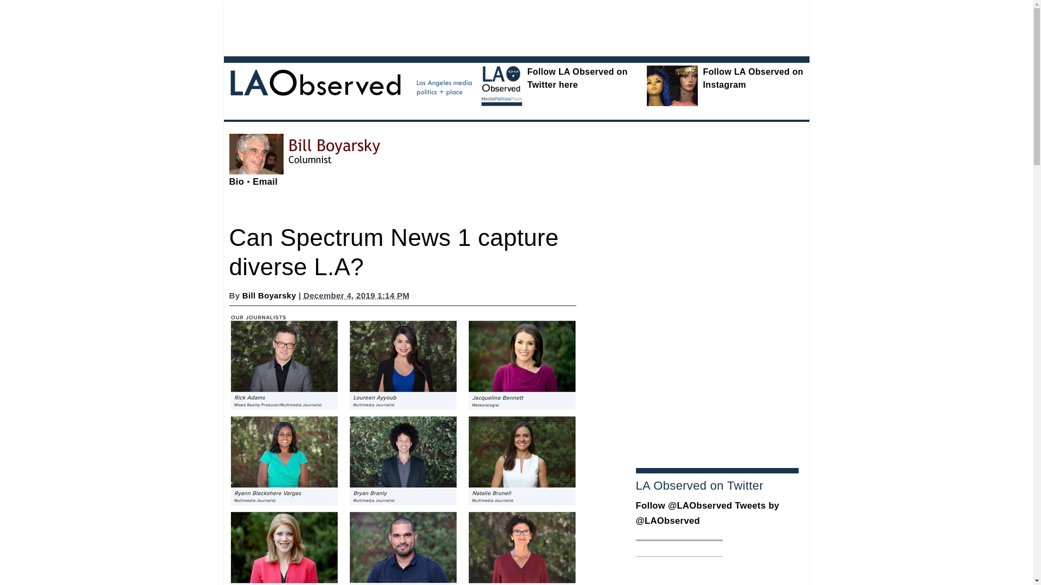 This screenshot has height=585, width=1041. I want to click on Follow LA Observed on Twitter here, so click(577, 78).